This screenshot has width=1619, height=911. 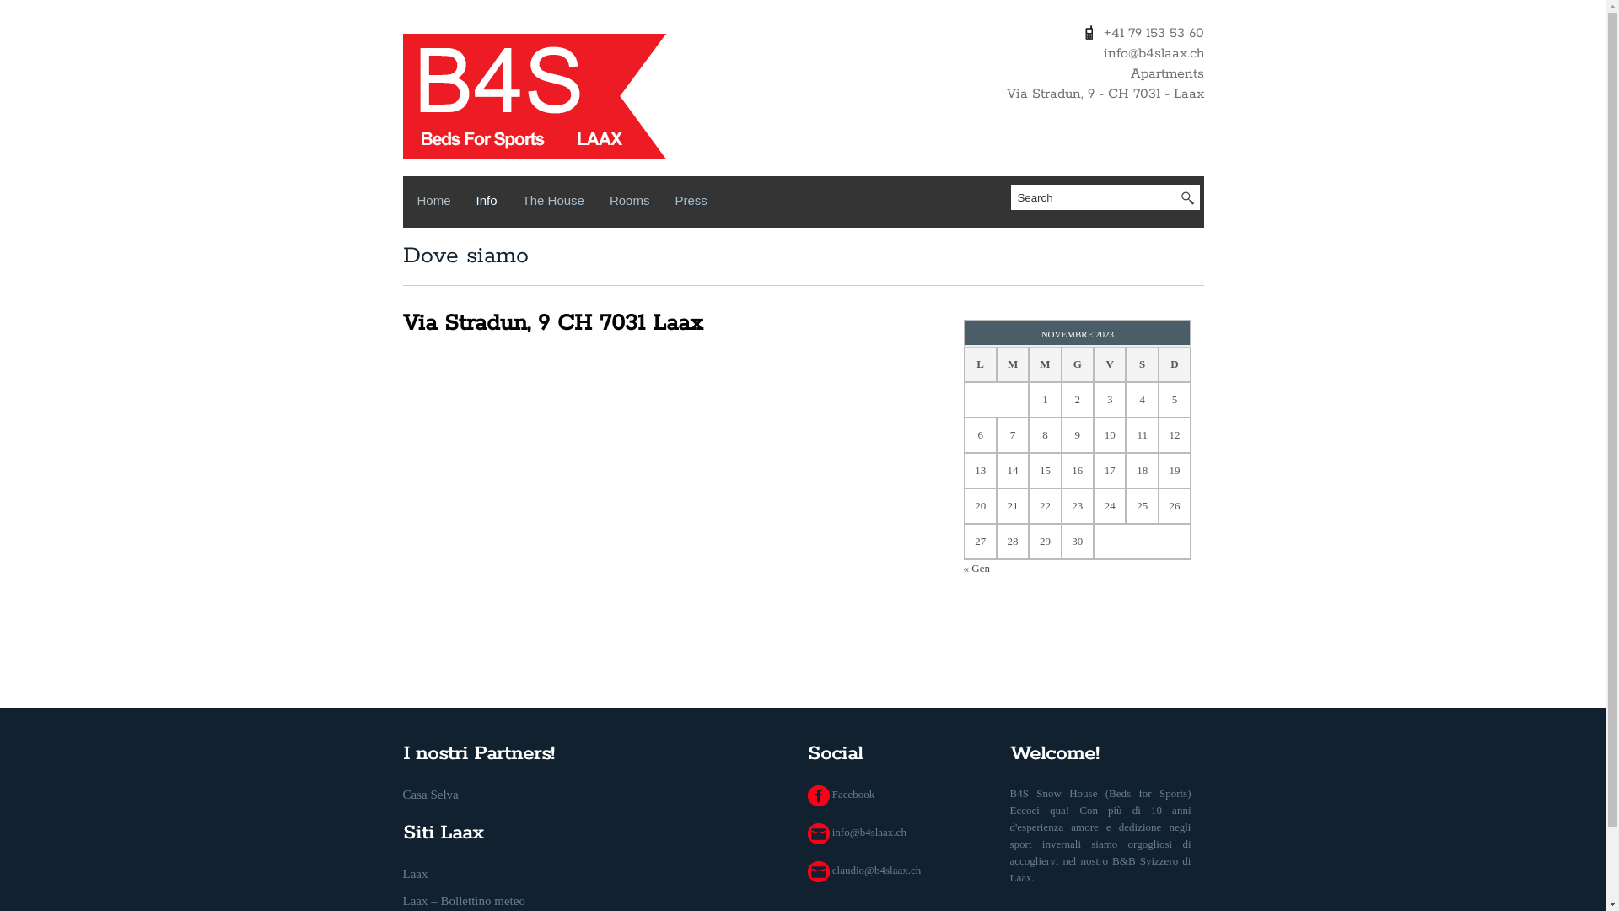 What do you see at coordinates (691, 204) in the screenshot?
I see `Press` at bounding box center [691, 204].